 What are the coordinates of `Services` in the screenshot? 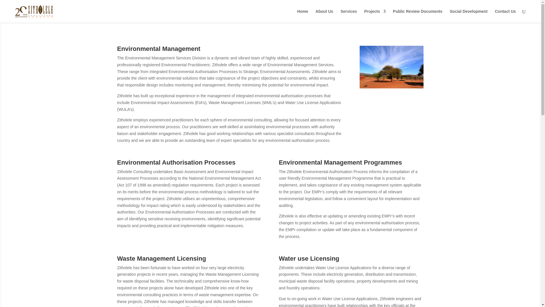 It's located at (349, 16).